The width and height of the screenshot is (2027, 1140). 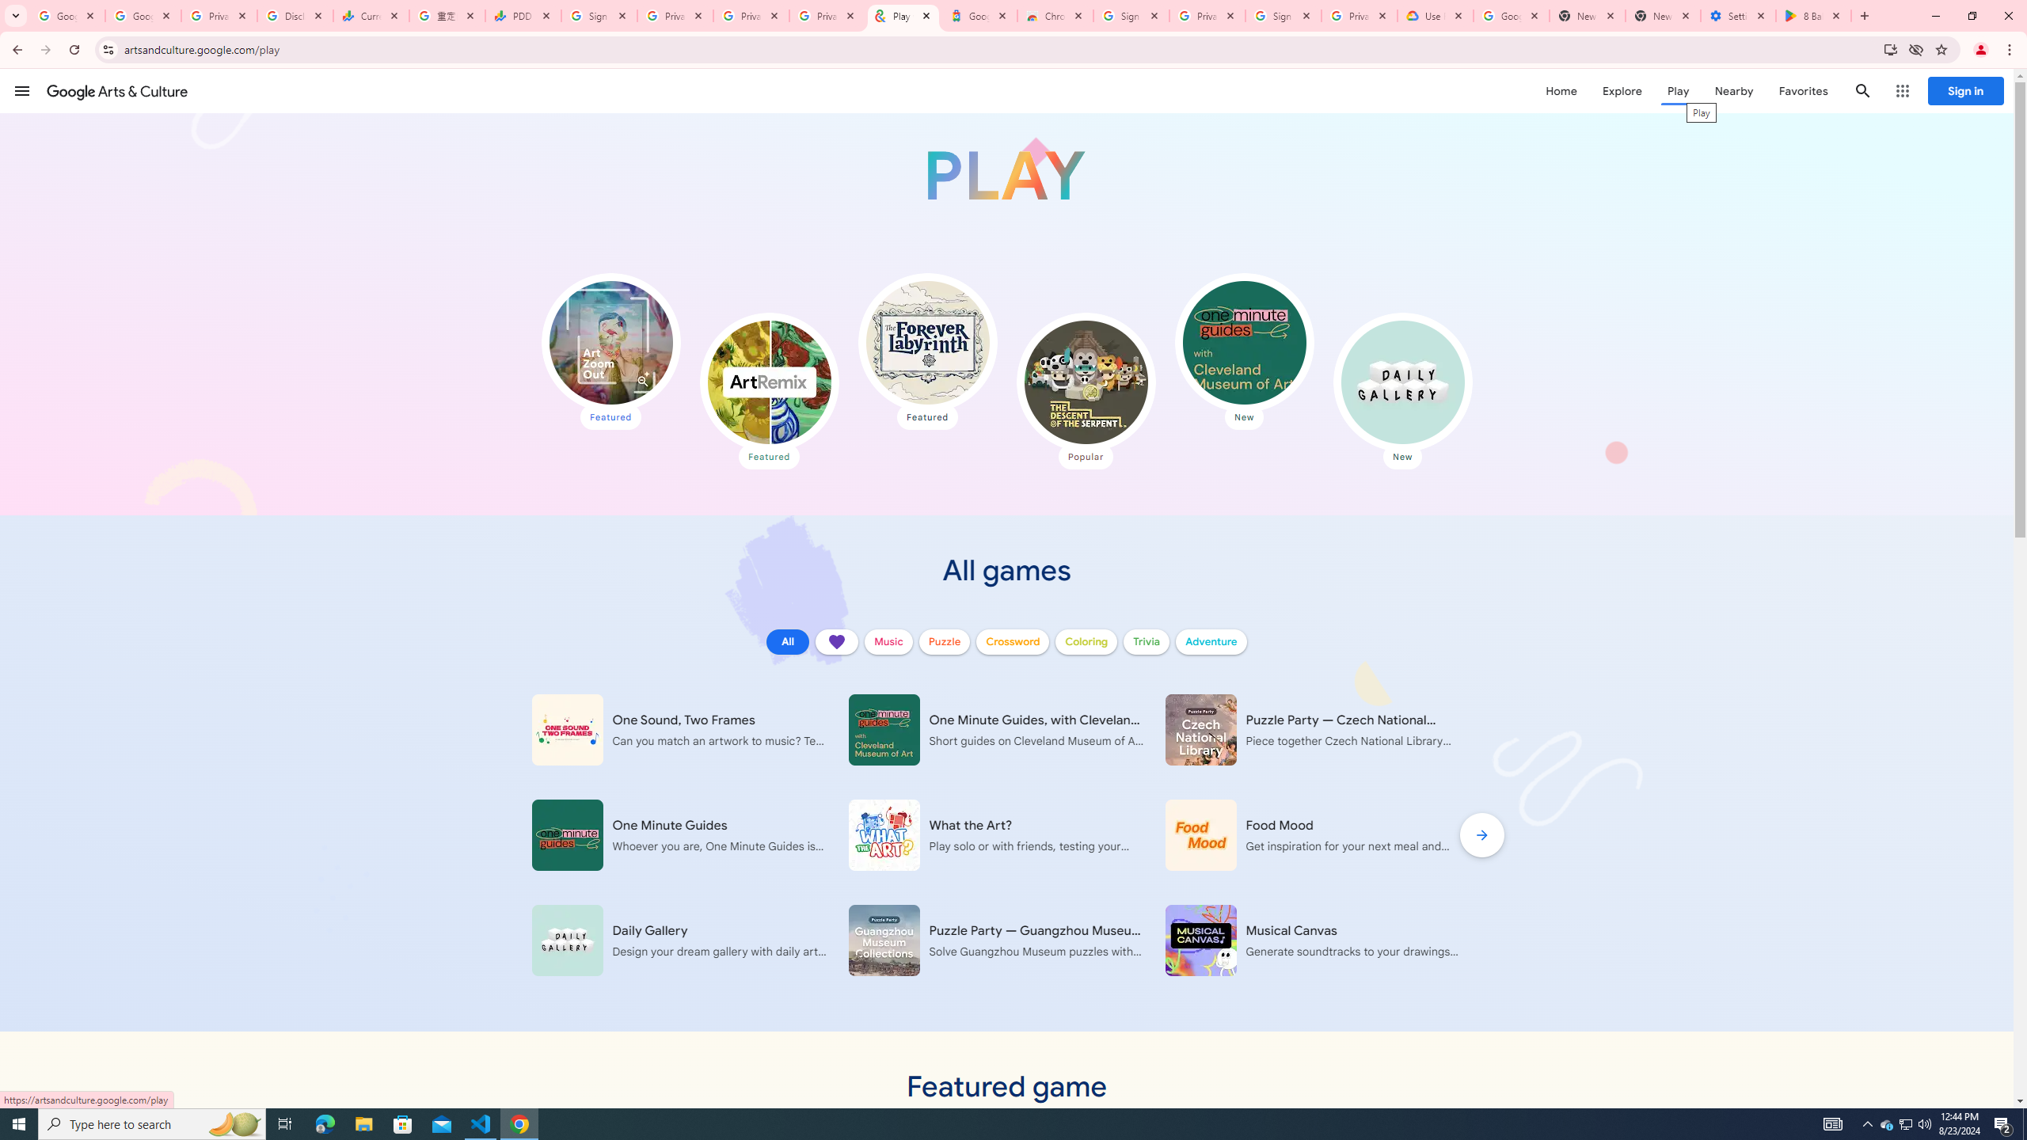 What do you see at coordinates (979, 16) in the screenshot?
I see `Google` at bounding box center [979, 16].